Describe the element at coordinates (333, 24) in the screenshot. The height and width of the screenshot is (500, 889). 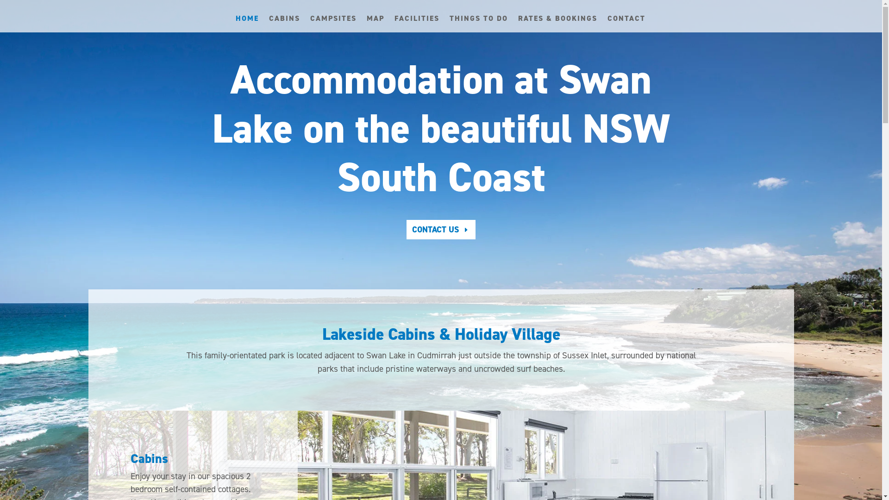
I see `CAMPSITES` at that location.